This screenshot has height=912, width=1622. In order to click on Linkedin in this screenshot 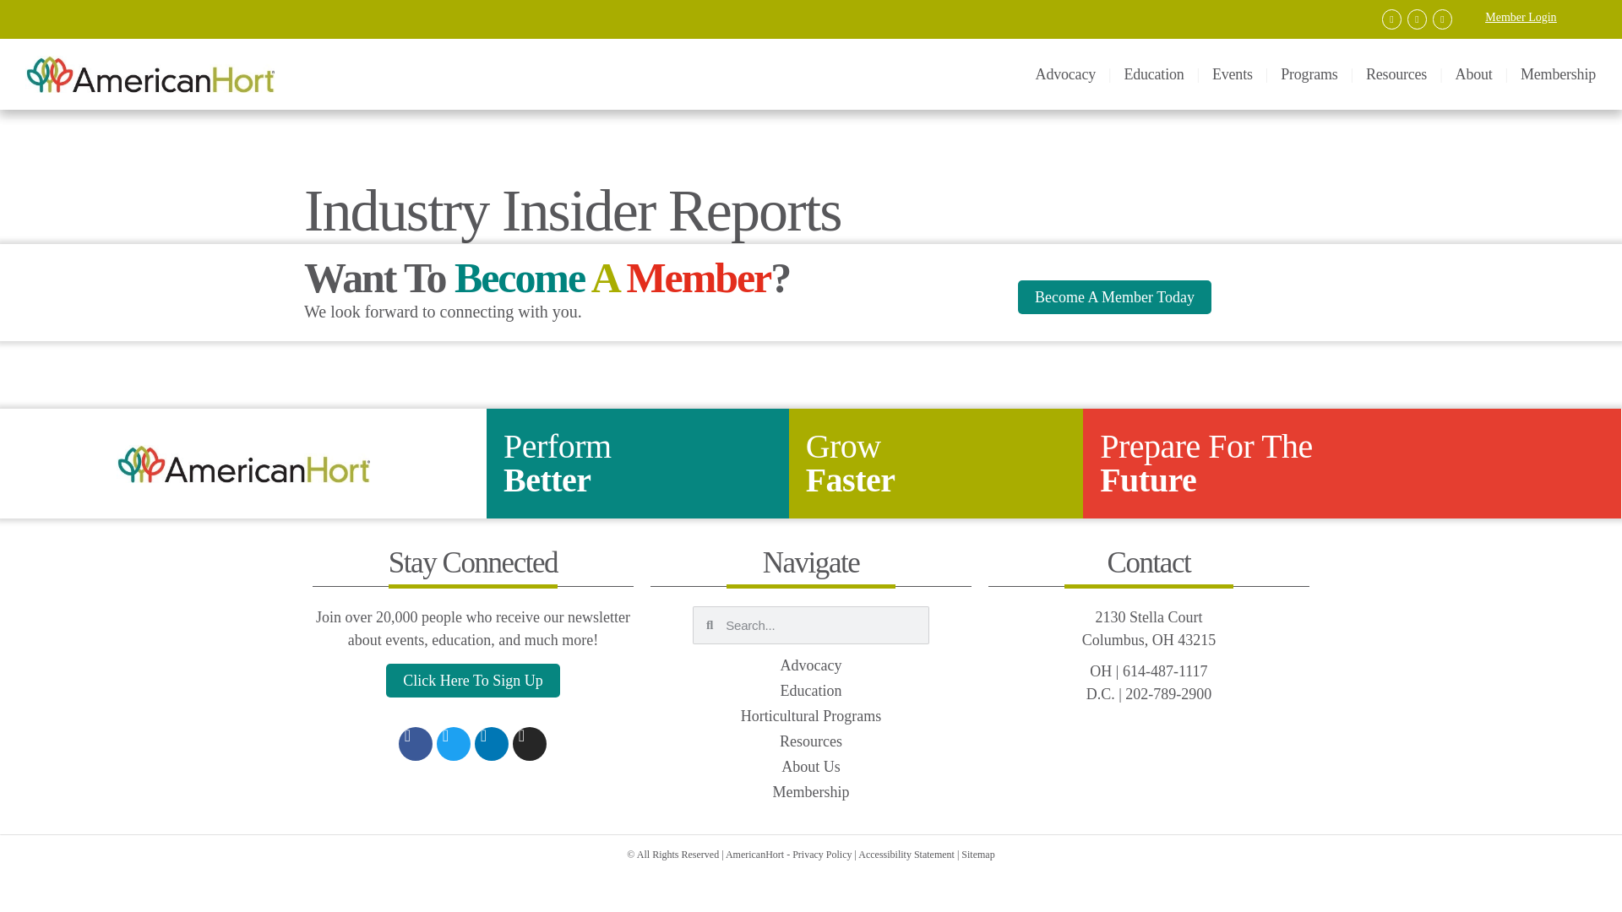, I will do `click(1419, 19)`.